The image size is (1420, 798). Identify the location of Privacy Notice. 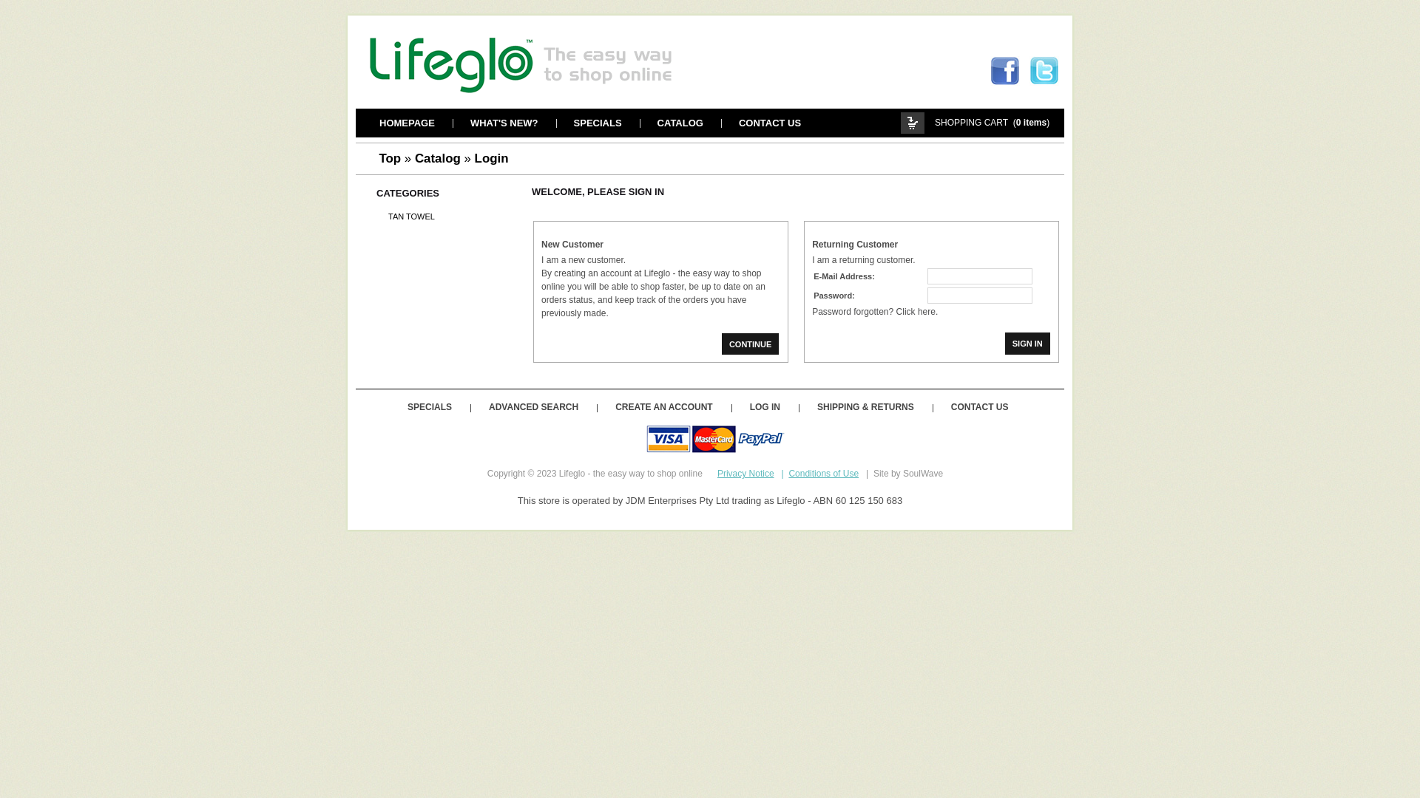
(745, 474).